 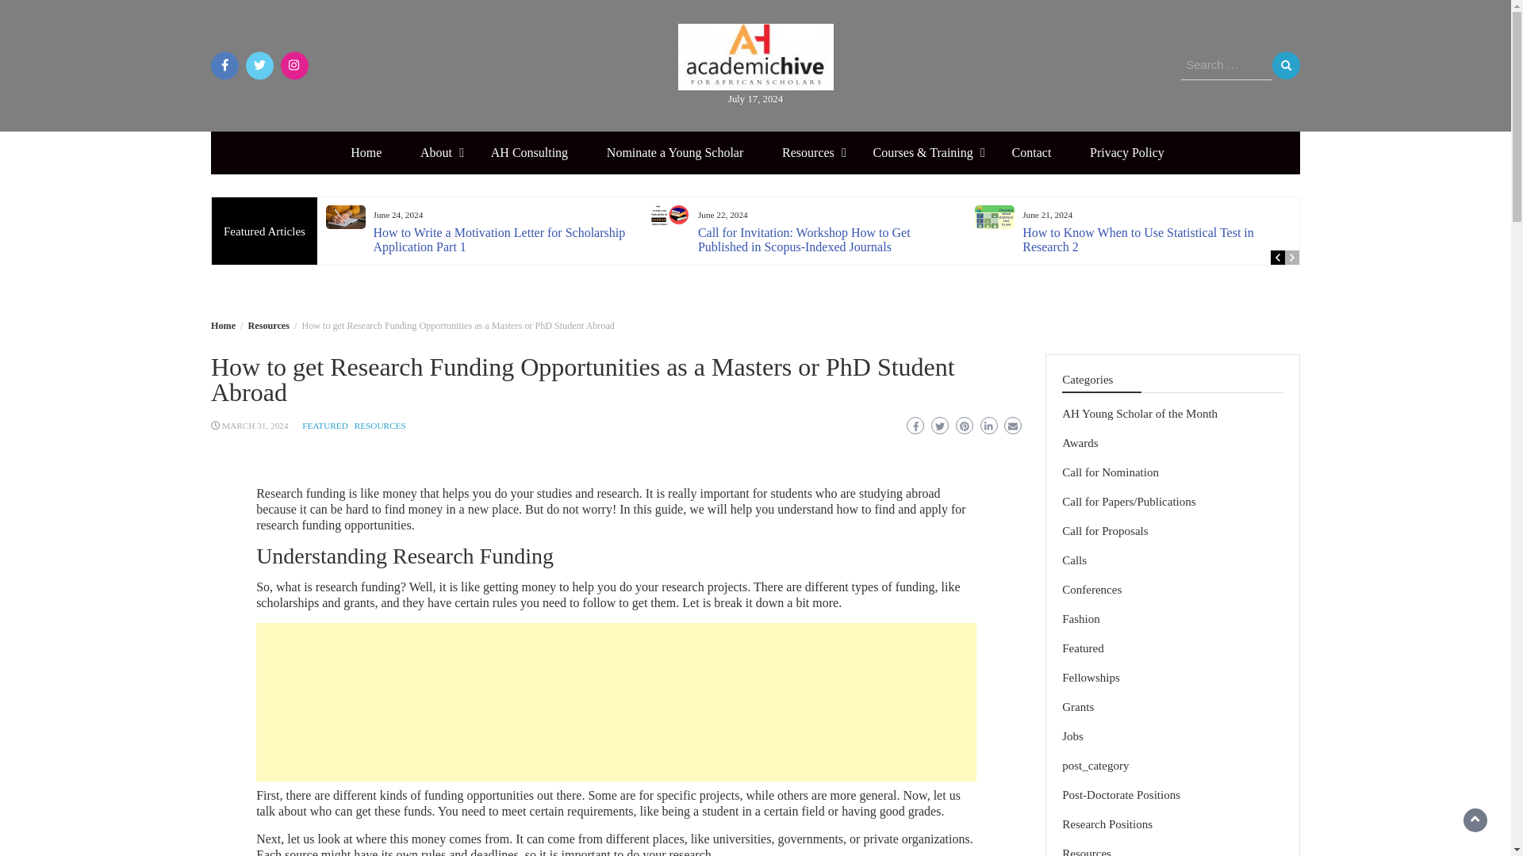 What do you see at coordinates (1137, 239) in the screenshot?
I see `How to Know When to Use Statistical Test in Research 2` at bounding box center [1137, 239].